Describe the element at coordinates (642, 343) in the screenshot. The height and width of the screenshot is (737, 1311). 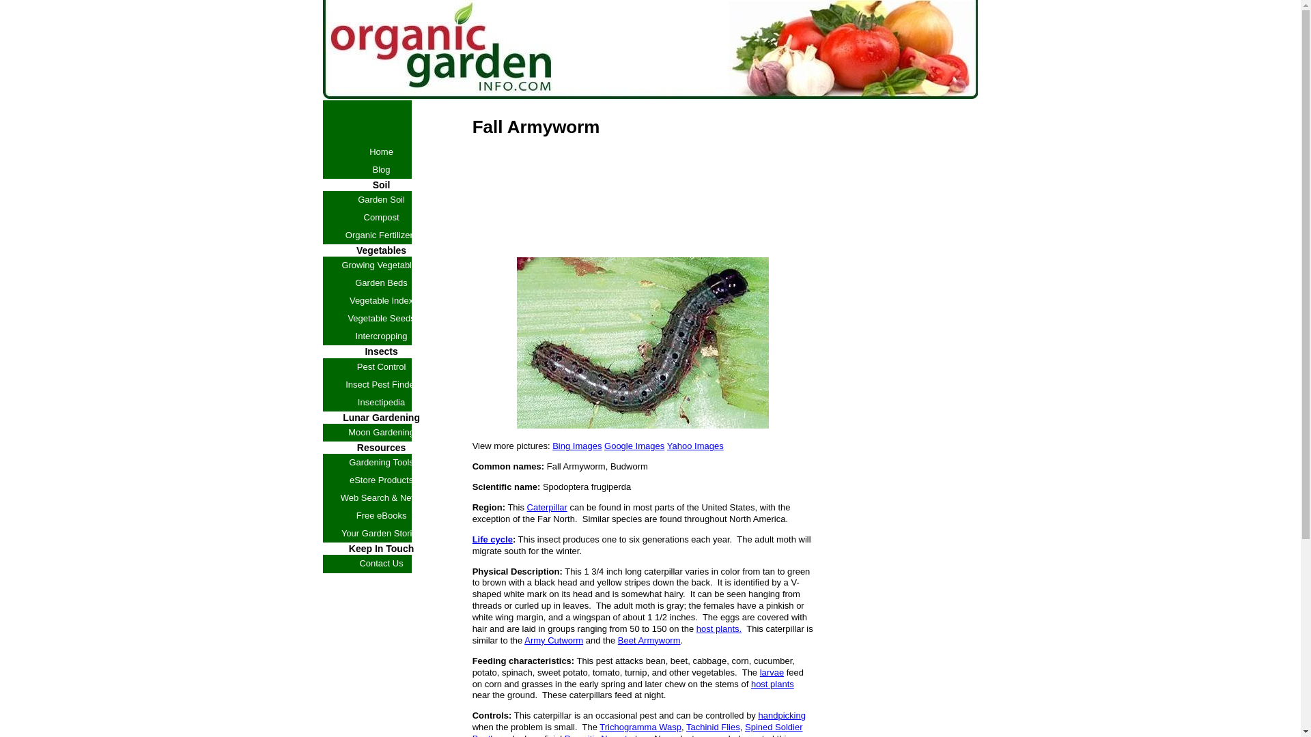
I see `Fall Armyworm` at that location.